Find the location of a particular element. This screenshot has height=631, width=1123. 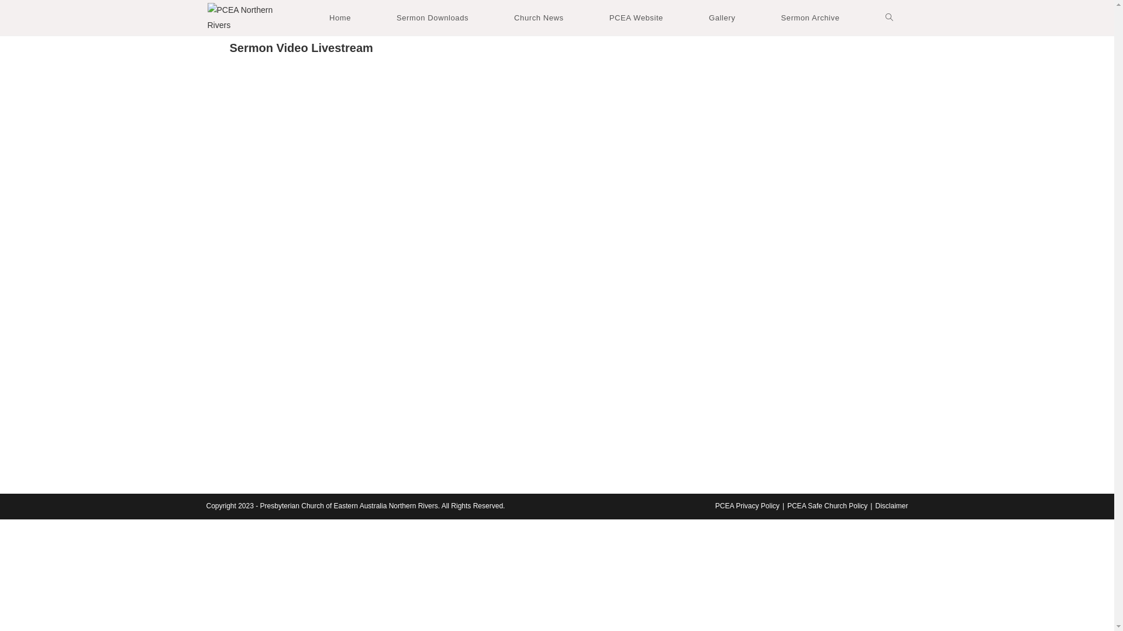

Sermon Archive is located at coordinates (810, 18).